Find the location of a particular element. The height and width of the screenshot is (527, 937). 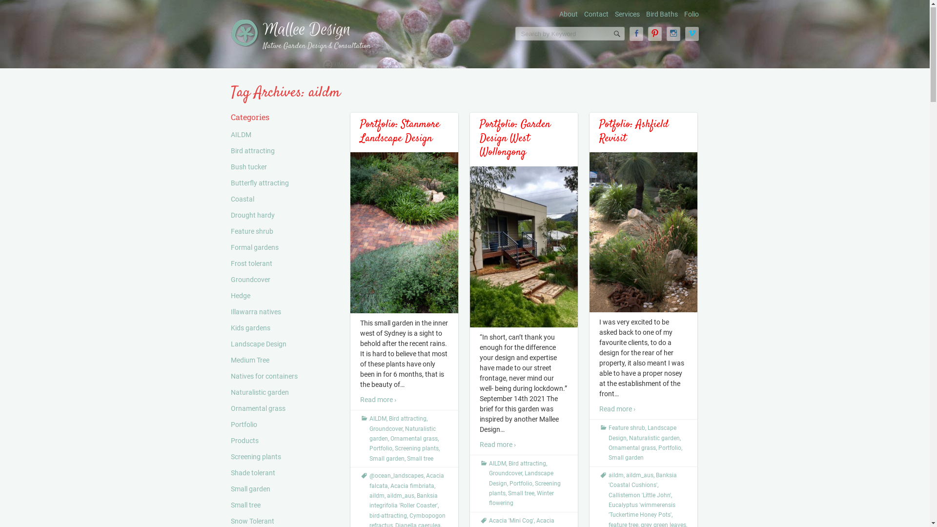

Eucalyptus 'wimmerensis 'Tuckertime Honey Pots' is located at coordinates (641, 510).